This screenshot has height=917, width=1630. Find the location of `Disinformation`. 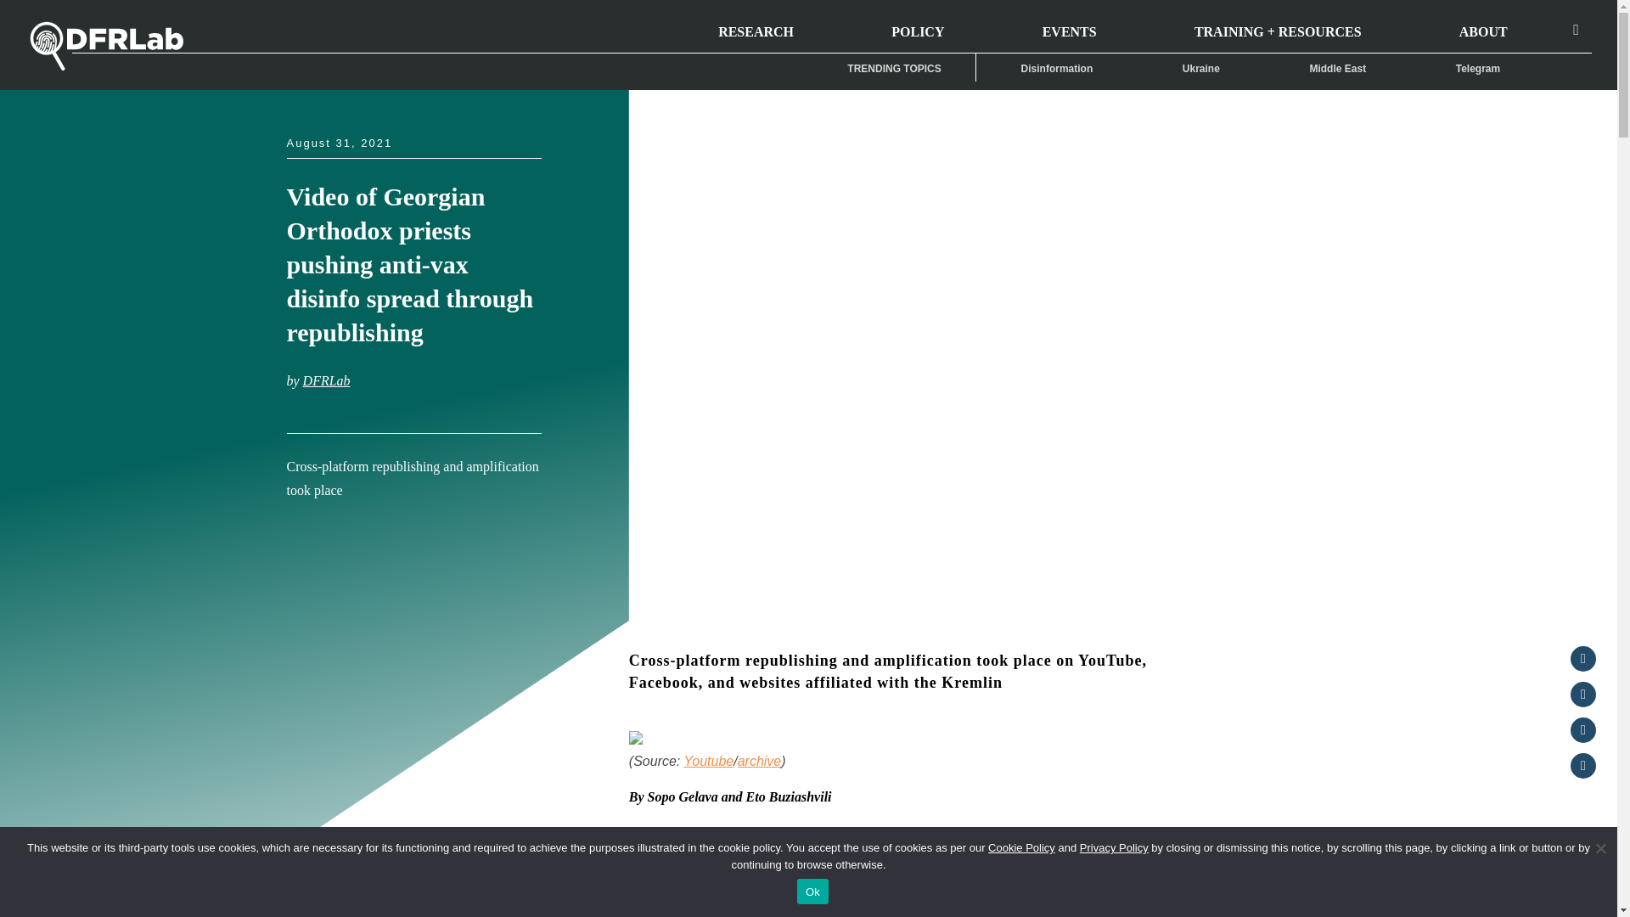

Disinformation is located at coordinates (1057, 68).